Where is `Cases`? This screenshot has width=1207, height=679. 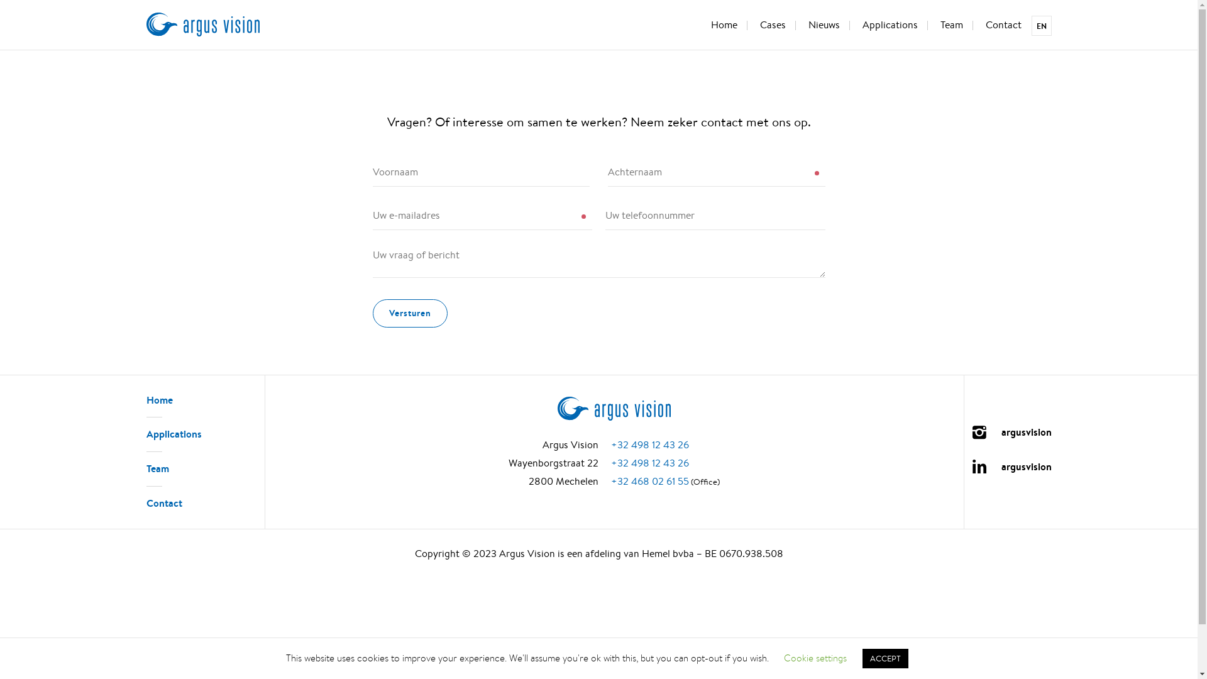
Cases is located at coordinates (772, 26).